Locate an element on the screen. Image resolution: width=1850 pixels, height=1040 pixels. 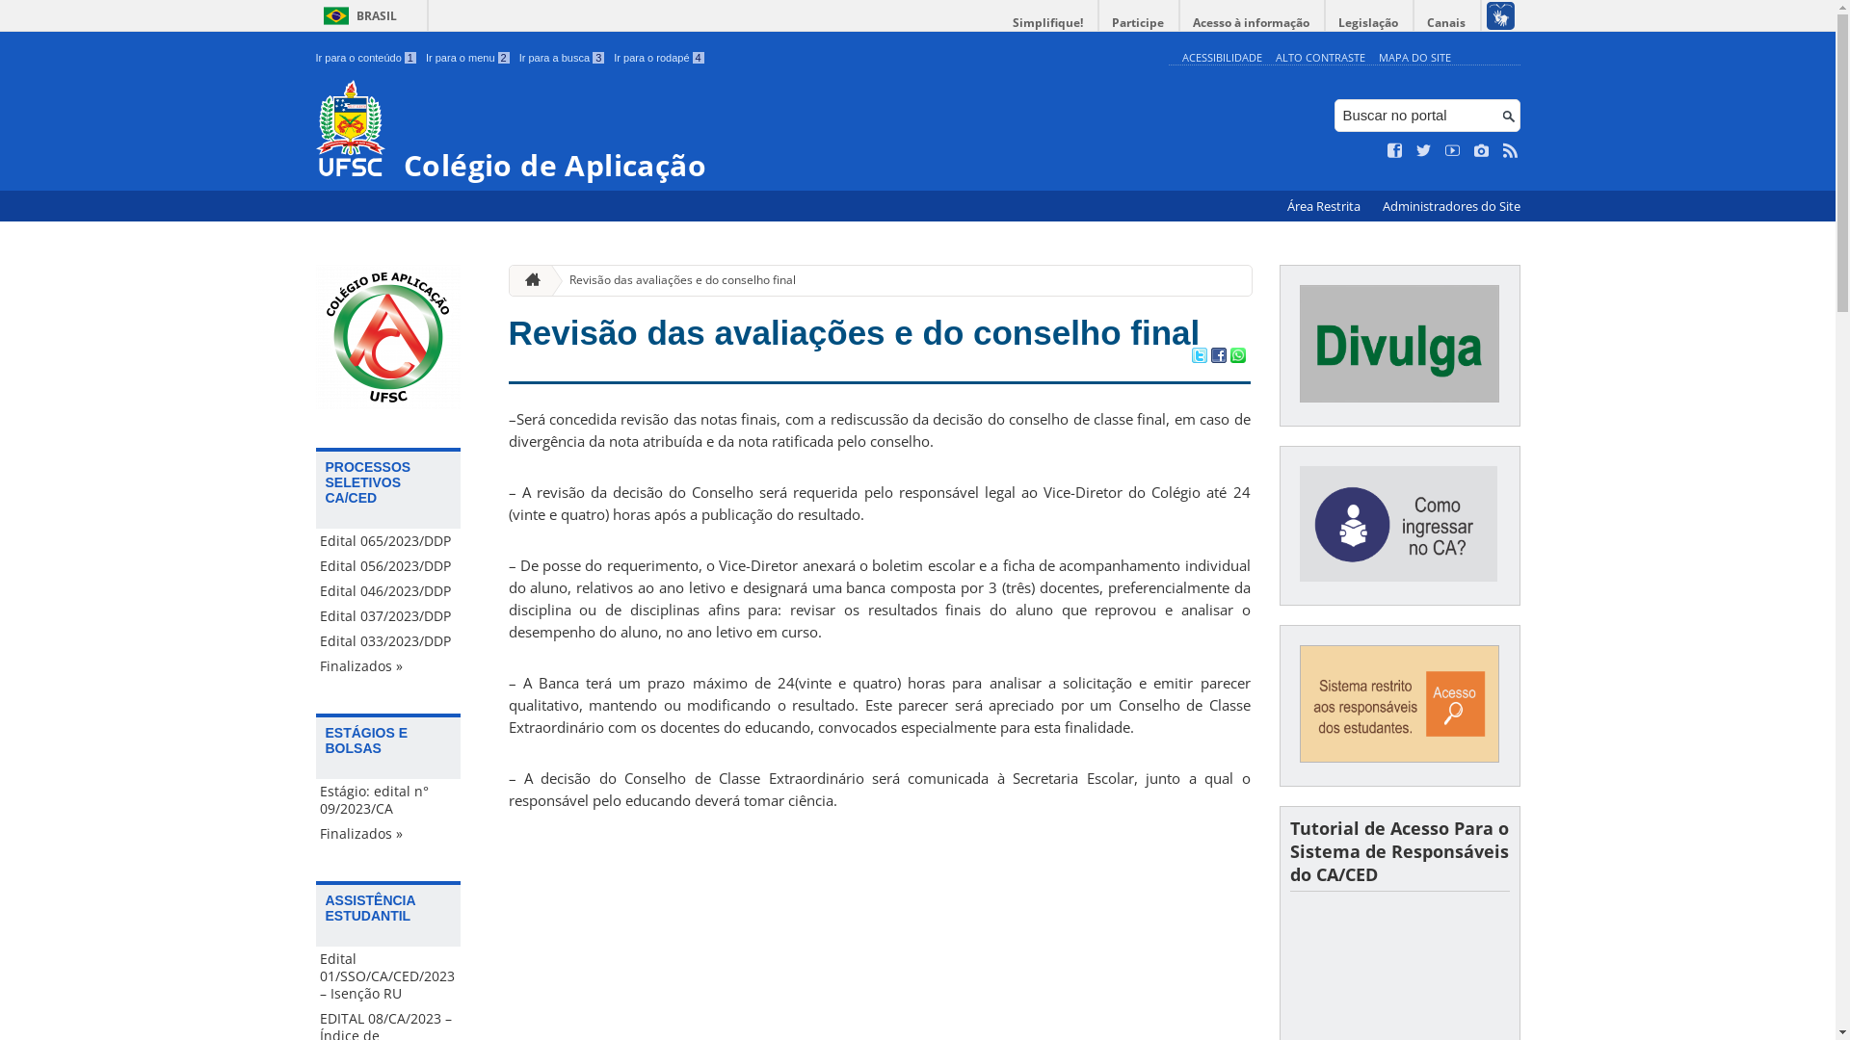
Compartilhar no Twitter is located at coordinates (1199, 357).